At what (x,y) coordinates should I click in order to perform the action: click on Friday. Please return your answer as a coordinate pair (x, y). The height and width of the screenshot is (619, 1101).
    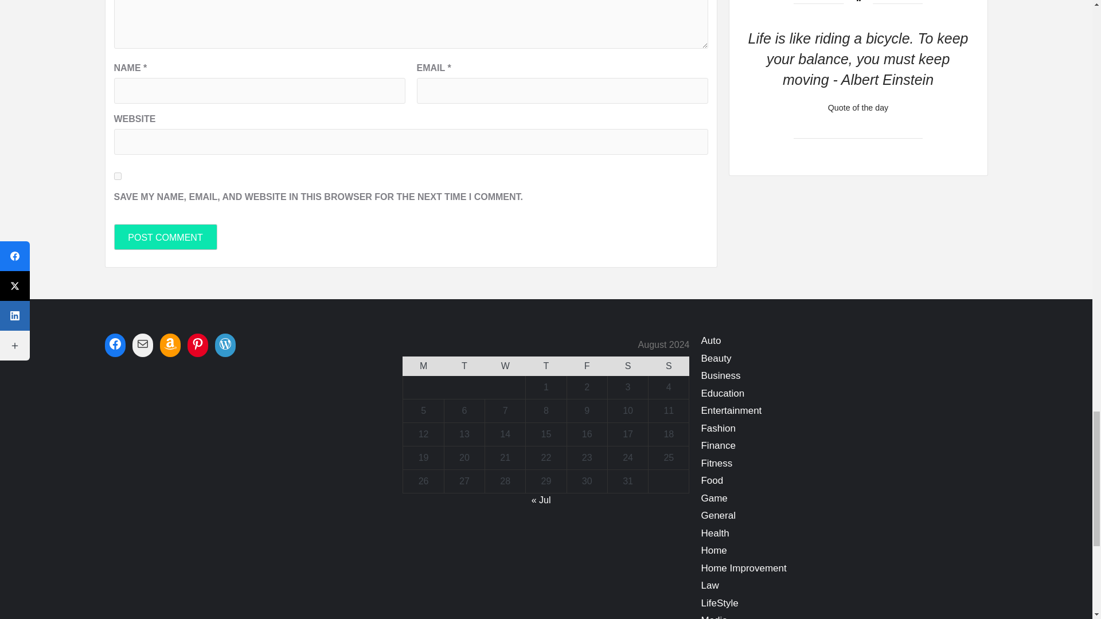
    Looking at the image, I should click on (587, 366).